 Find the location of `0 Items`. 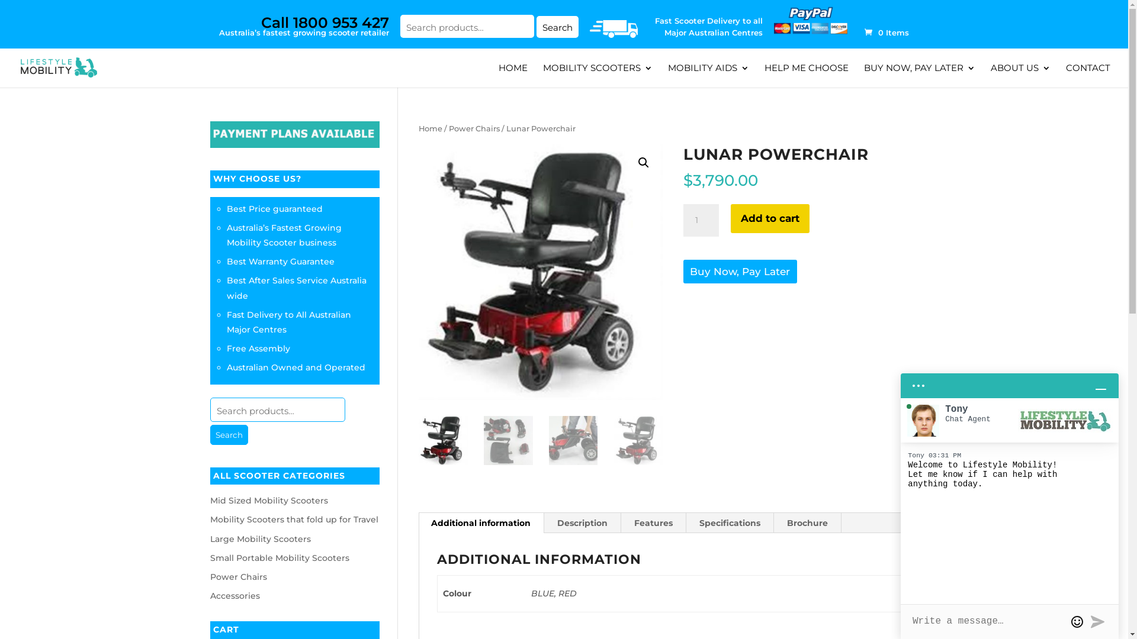

0 Items is located at coordinates (882, 33).